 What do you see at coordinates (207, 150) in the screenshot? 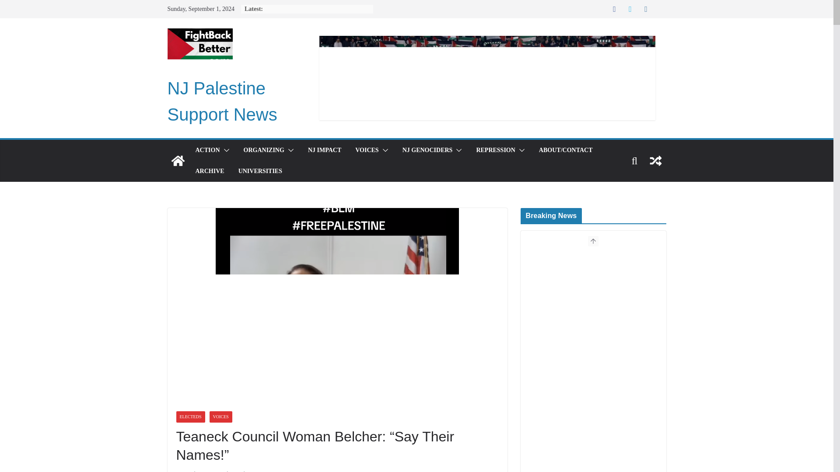
I see `ACTION` at bounding box center [207, 150].